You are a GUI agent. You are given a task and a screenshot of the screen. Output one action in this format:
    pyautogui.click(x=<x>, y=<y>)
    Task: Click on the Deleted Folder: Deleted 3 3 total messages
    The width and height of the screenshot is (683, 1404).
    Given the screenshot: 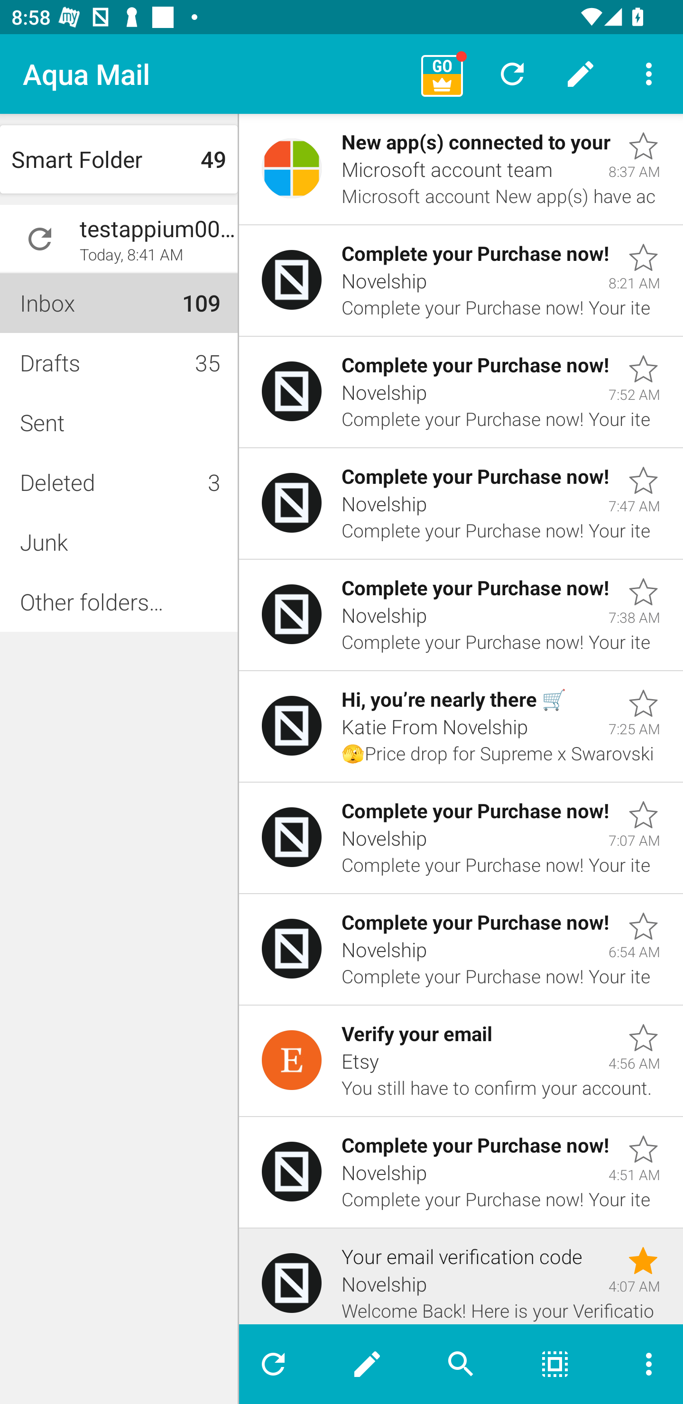 What is the action you would take?
    pyautogui.click(x=119, y=482)
    